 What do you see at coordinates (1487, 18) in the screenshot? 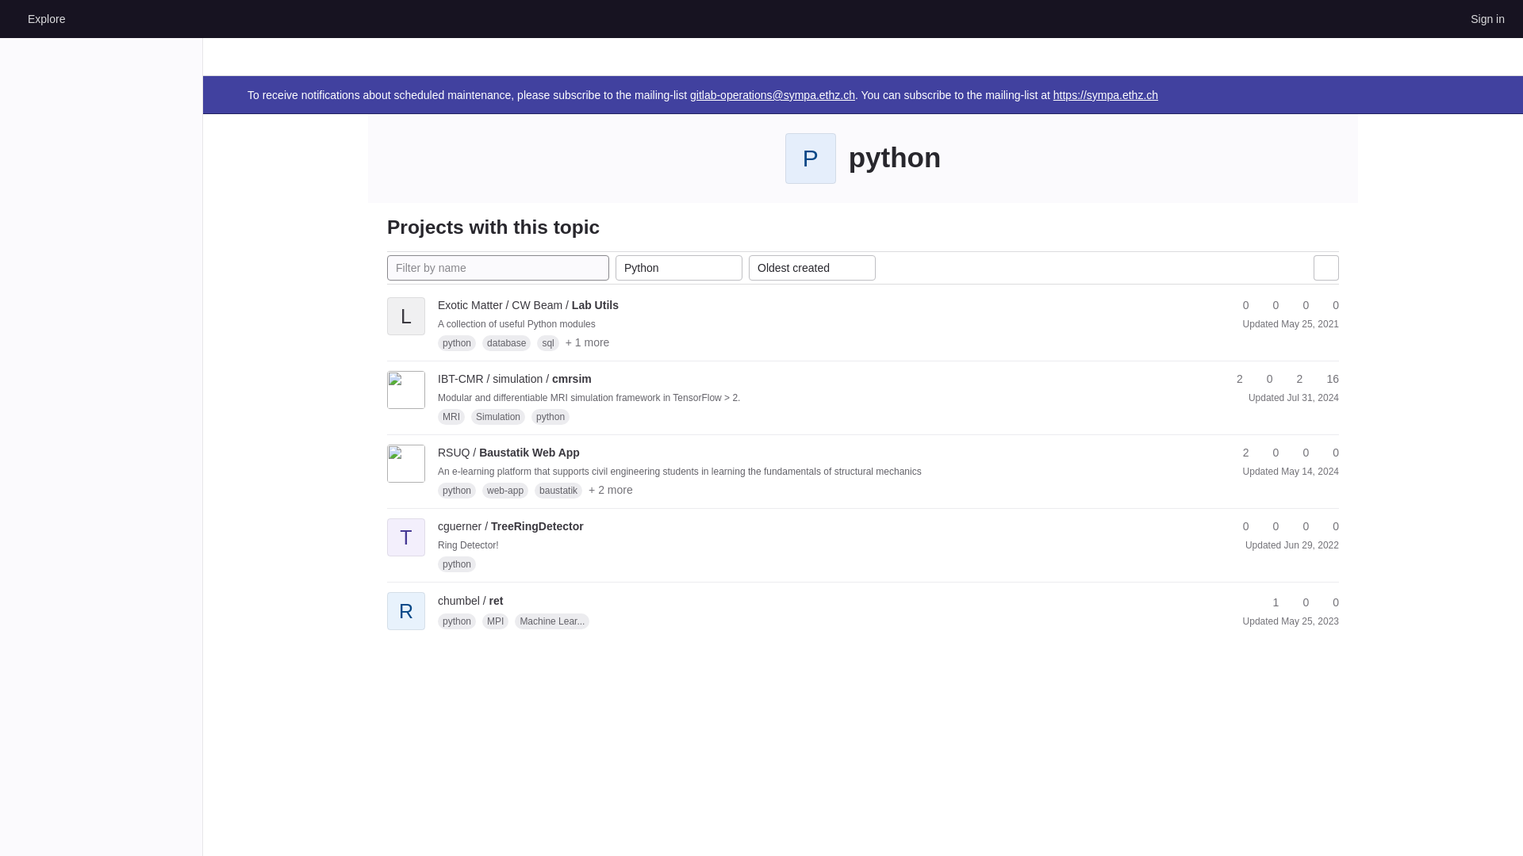
I see `Sign in` at bounding box center [1487, 18].